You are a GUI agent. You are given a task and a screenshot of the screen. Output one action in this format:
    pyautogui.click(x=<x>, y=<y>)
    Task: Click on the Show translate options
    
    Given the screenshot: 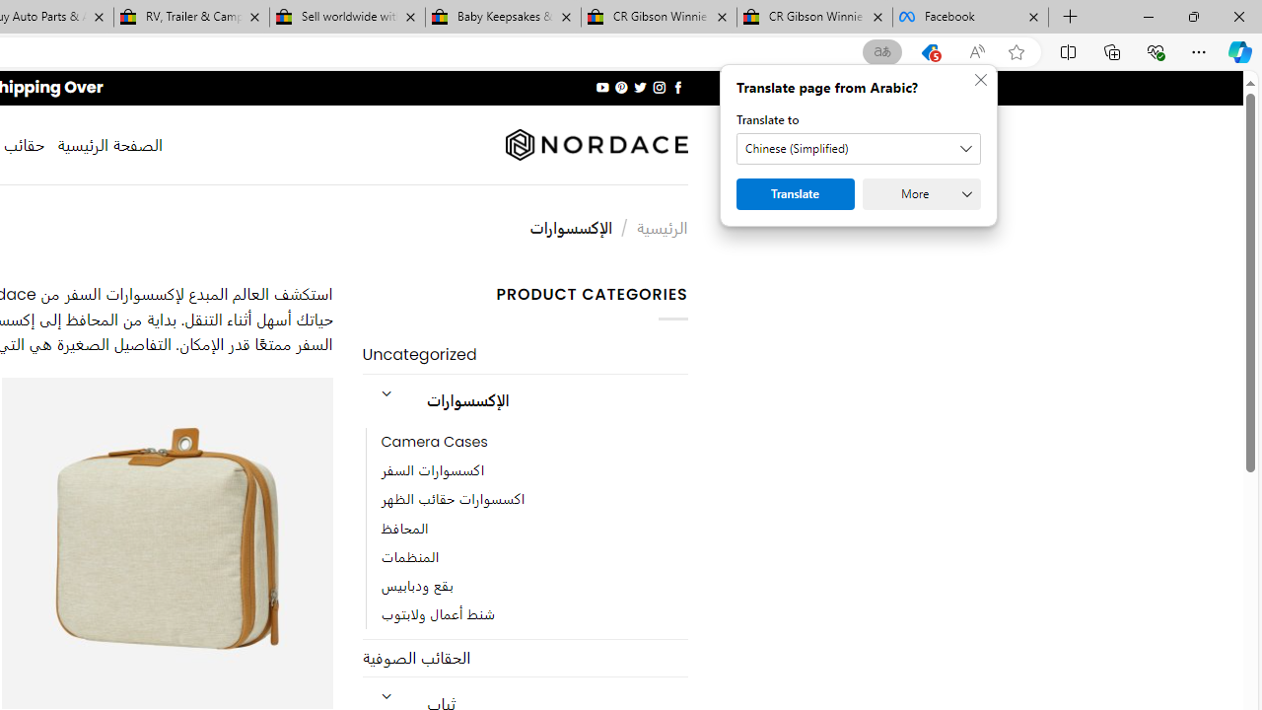 What is the action you would take?
    pyautogui.click(x=882, y=52)
    